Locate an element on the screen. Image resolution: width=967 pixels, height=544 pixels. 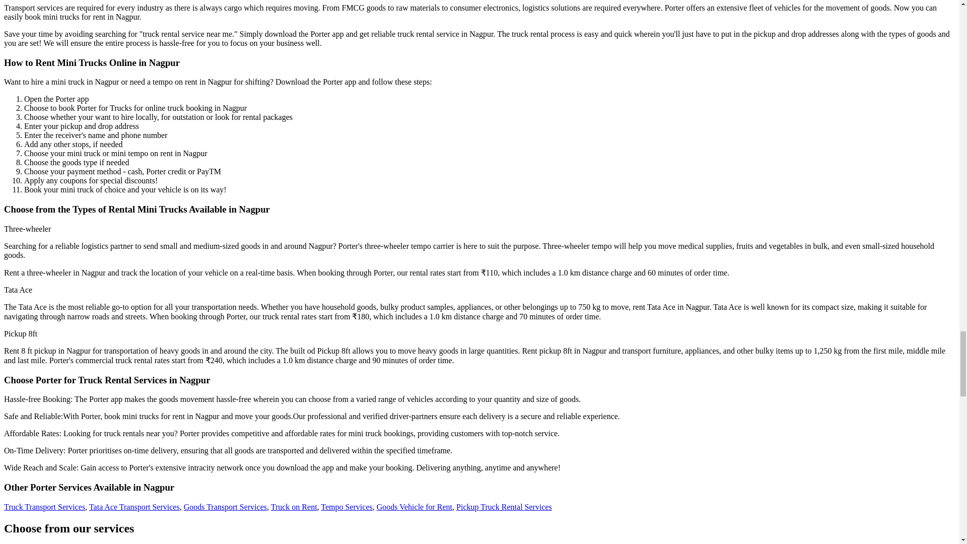
Goods Vehicle for Rent is located at coordinates (415, 507).